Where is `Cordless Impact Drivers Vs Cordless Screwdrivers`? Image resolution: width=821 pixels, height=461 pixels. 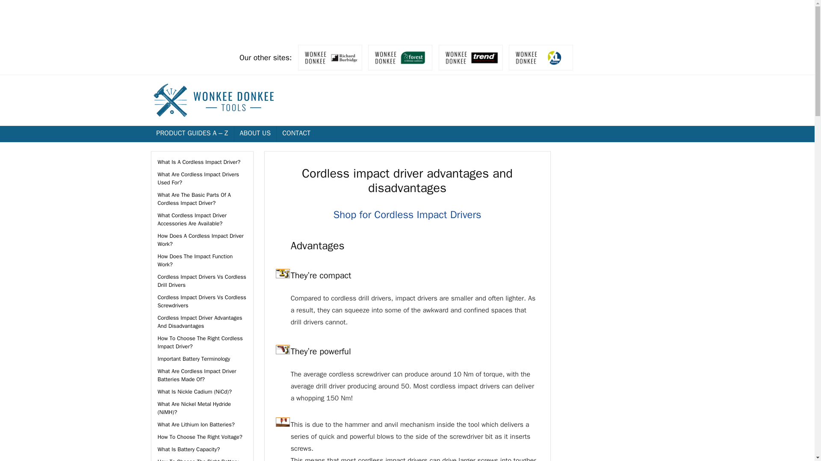
Cordless Impact Drivers Vs Cordless Screwdrivers is located at coordinates (201, 301).